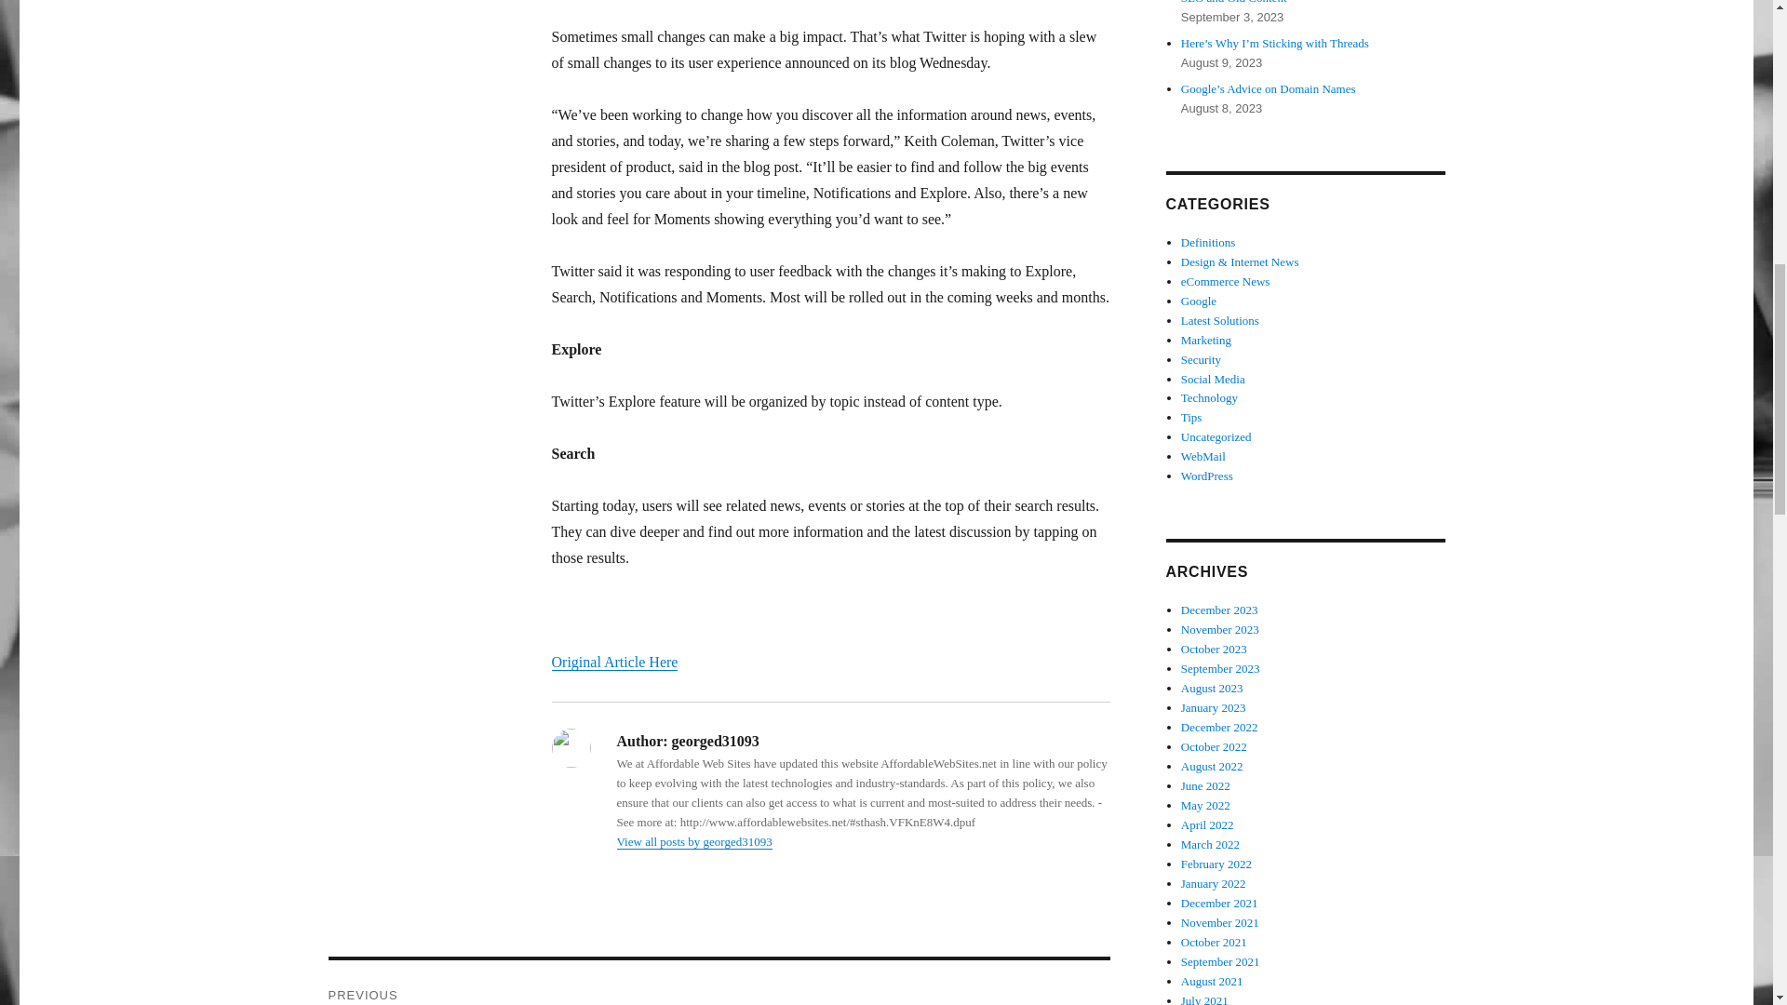  What do you see at coordinates (1206, 476) in the screenshot?
I see `WordPress` at bounding box center [1206, 476].